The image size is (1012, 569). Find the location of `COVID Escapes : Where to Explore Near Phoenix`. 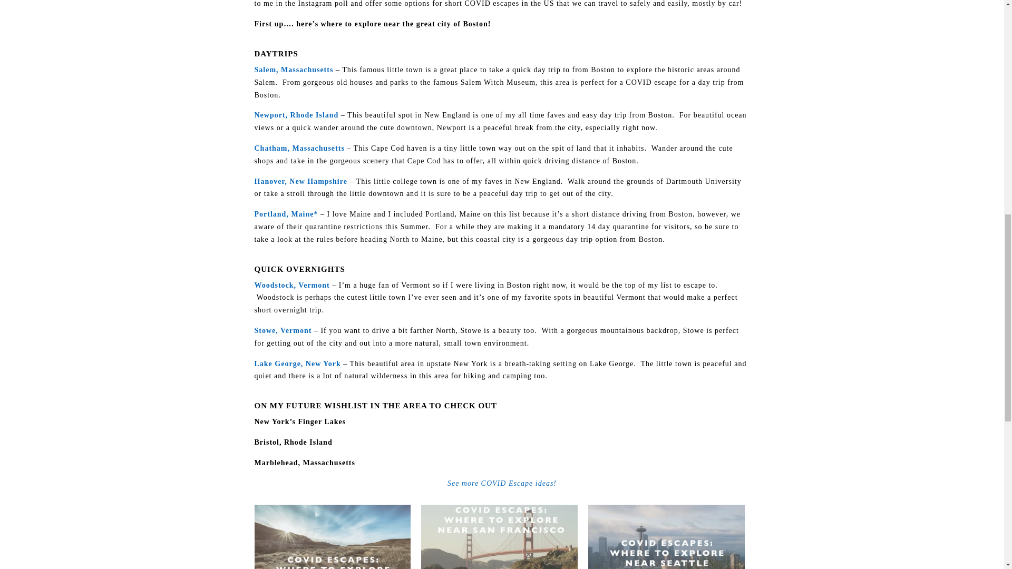

COVID Escapes : Where to Explore Near Phoenix is located at coordinates (332, 536).